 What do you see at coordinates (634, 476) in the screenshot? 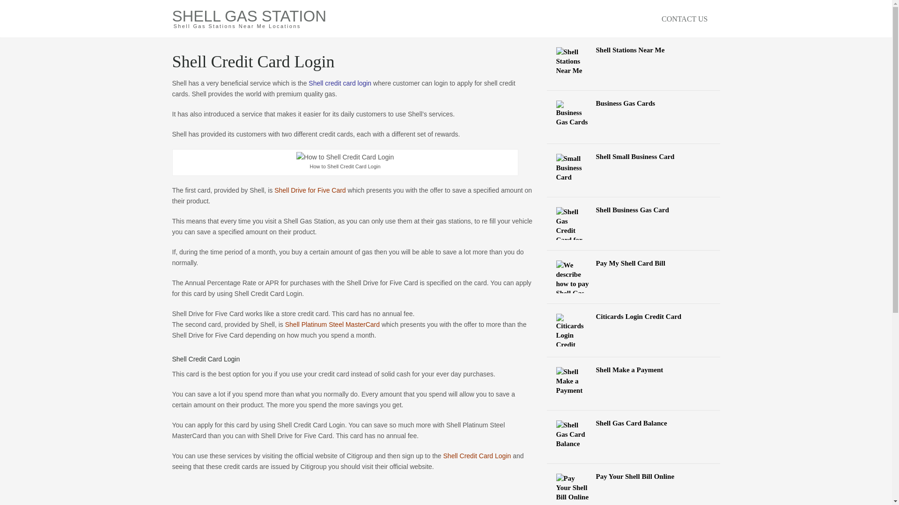
I see `Pay Your Shell Bill Online` at bounding box center [634, 476].